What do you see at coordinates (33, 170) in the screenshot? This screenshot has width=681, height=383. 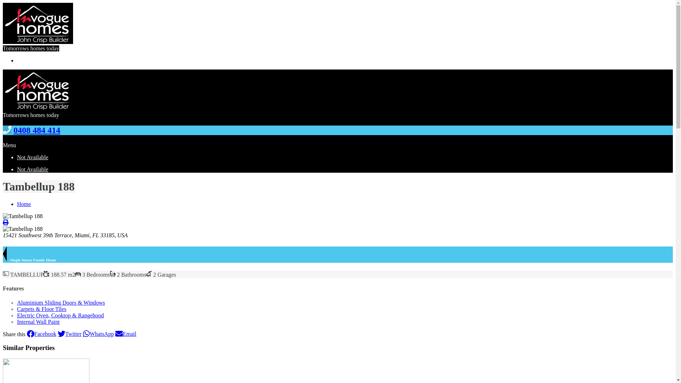 I see `Not Available` at bounding box center [33, 170].